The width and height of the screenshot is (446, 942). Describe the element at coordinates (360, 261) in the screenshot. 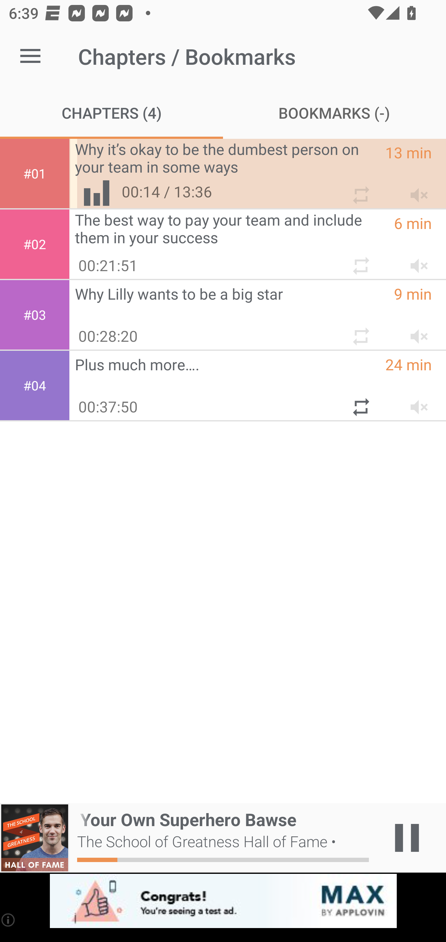

I see `Repeat chapter` at that location.